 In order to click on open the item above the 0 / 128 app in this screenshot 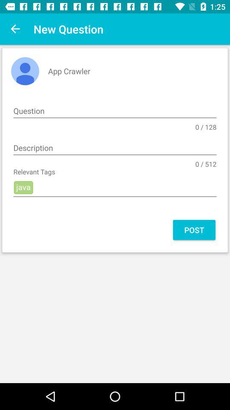, I will do `click(115, 111)`.